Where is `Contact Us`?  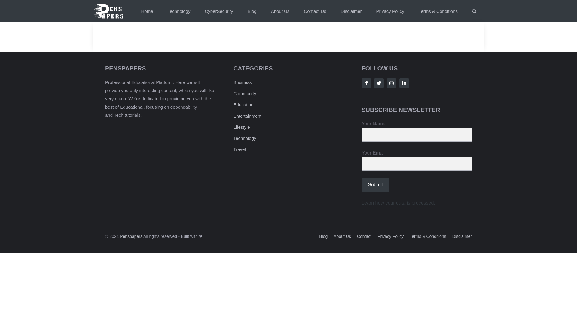
Contact Us is located at coordinates (315, 11).